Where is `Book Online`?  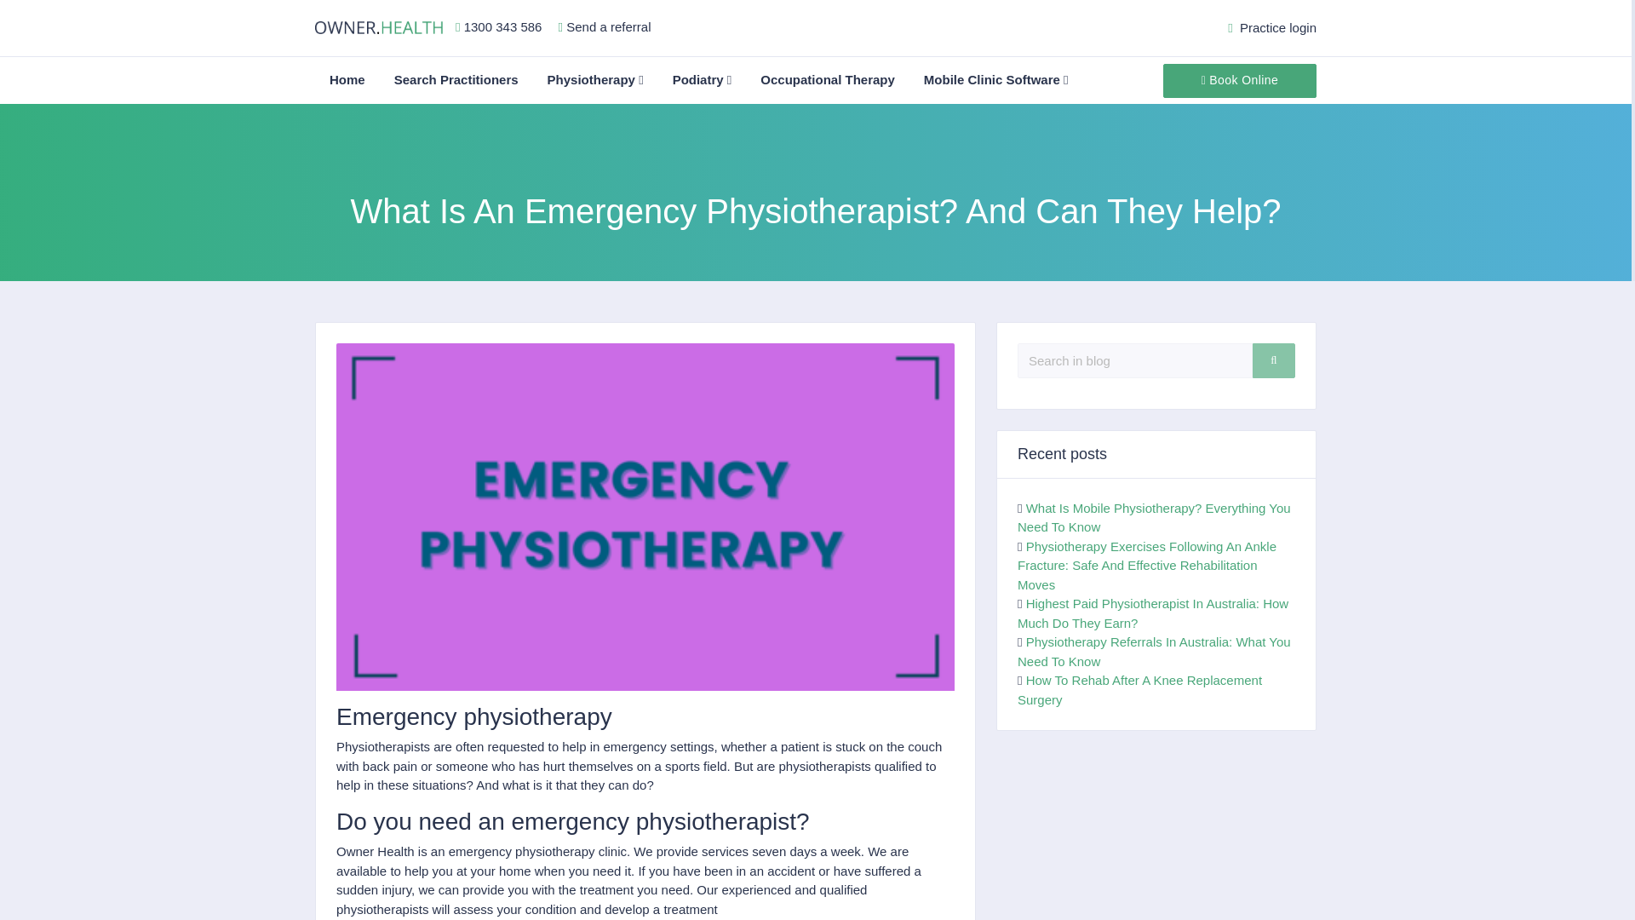
Book Online is located at coordinates (1239, 80).